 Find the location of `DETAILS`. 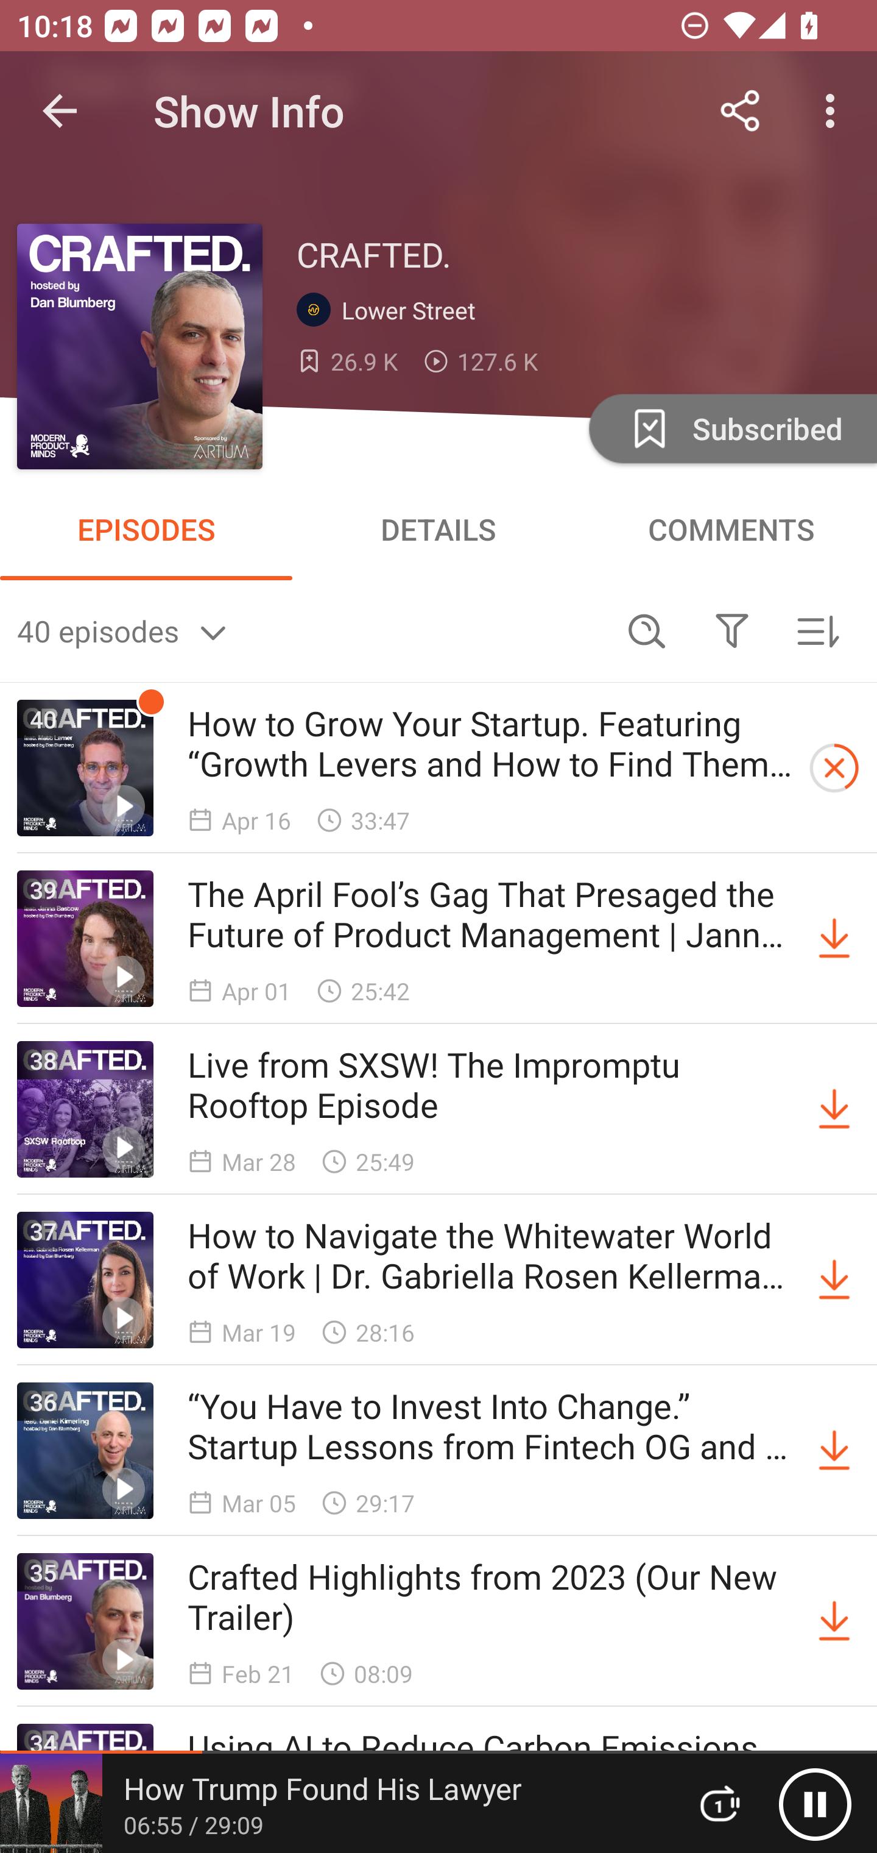

DETAILS is located at coordinates (438, 529).